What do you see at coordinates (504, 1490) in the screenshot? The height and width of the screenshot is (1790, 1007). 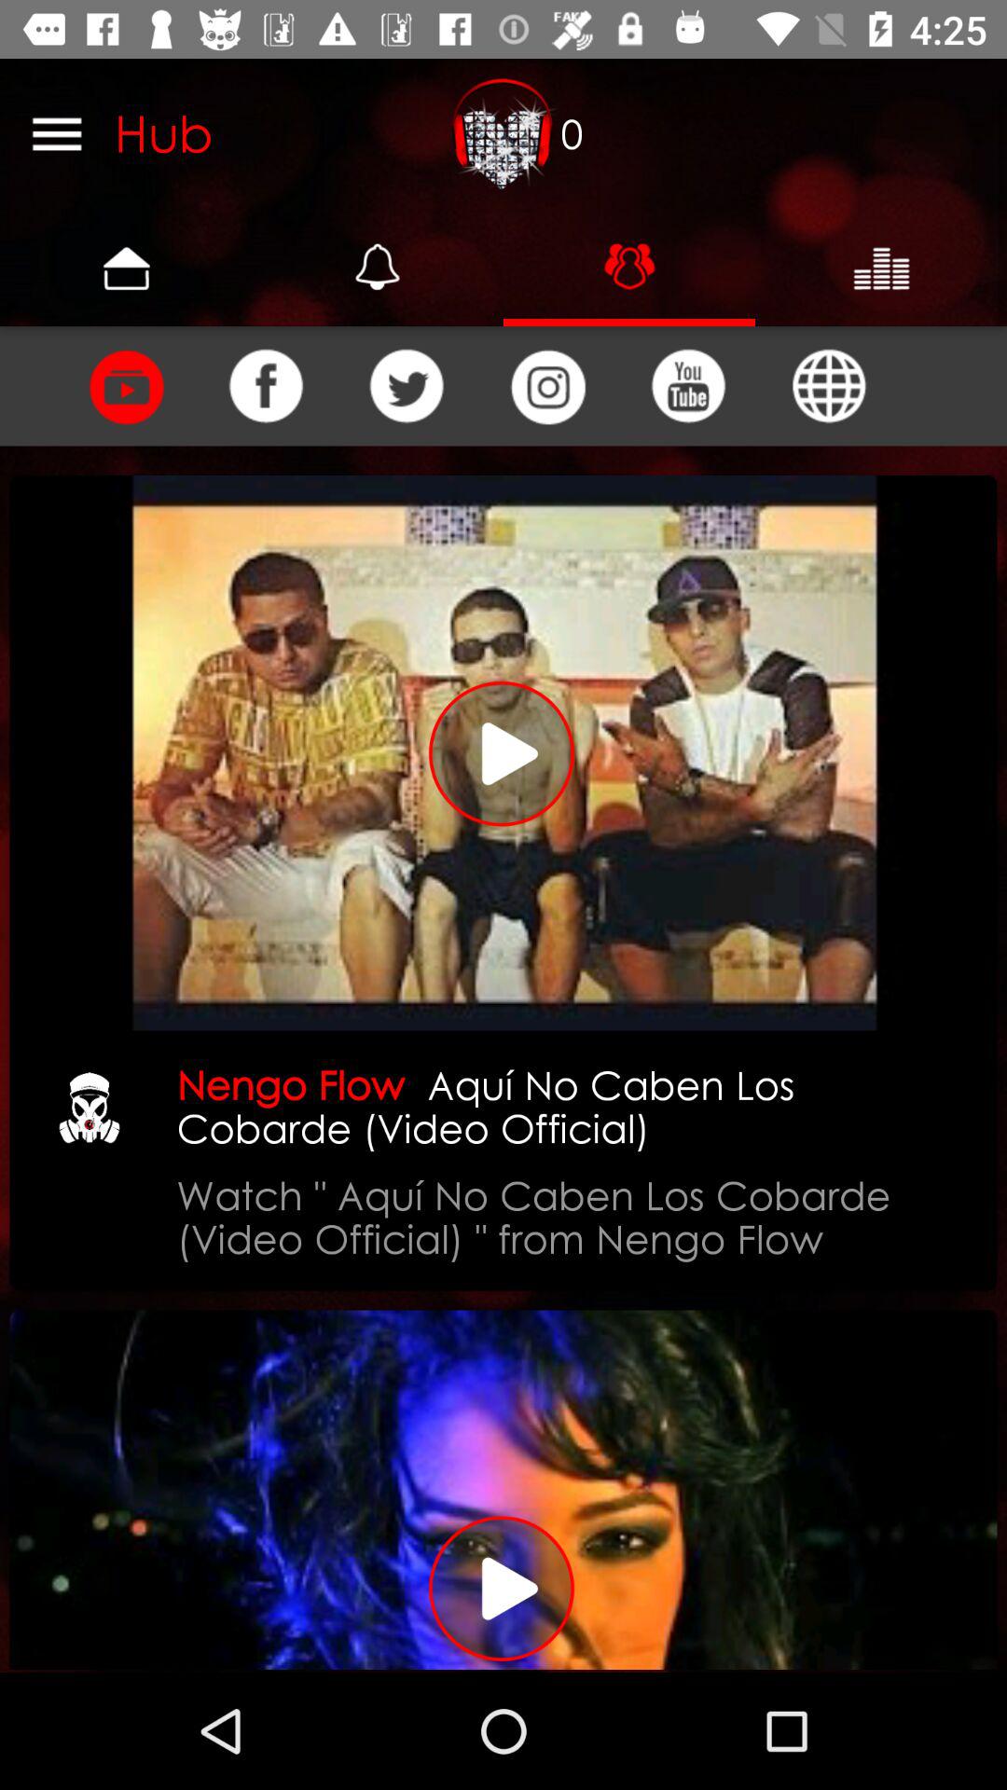 I see `sigue tu ritmo` at bounding box center [504, 1490].